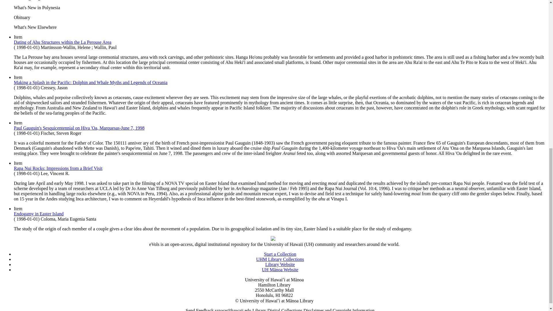 This screenshot has height=311, width=553. Describe the element at coordinates (39, 214) in the screenshot. I see `Endogamy in Easter Island` at that location.